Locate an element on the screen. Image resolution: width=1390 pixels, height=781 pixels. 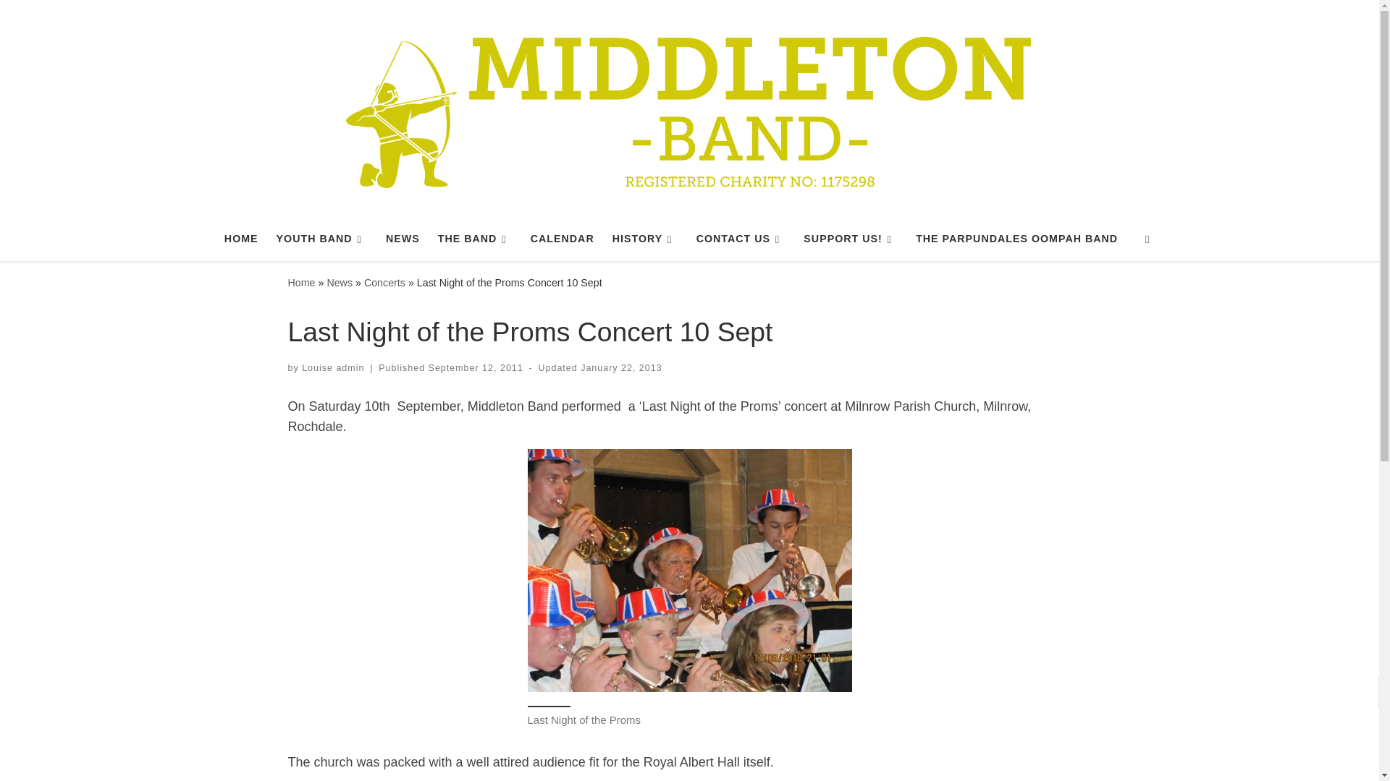
NEWS is located at coordinates (403, 239).